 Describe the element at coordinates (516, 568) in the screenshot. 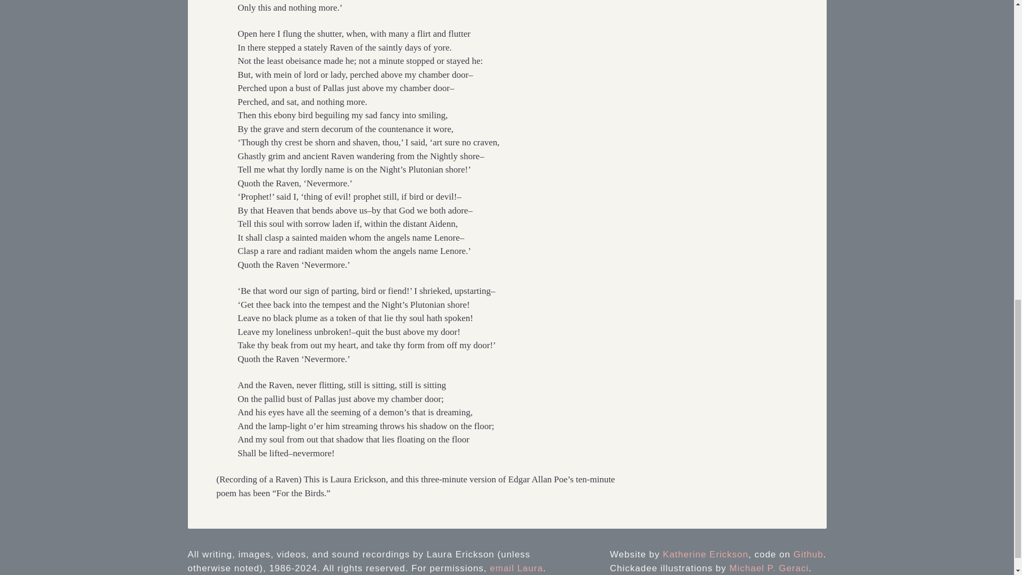

I see `email Laura` at that location.